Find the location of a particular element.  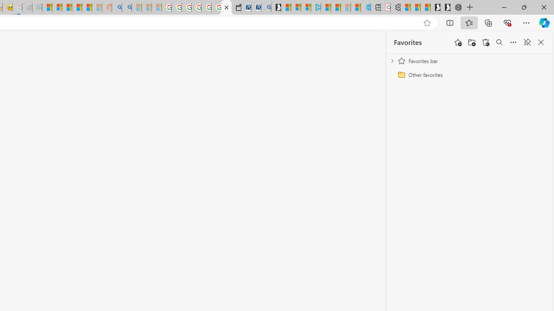

Nordace - Nordace Siena Is Not An Ordinary Backpack is located at coordinates (455, 8).